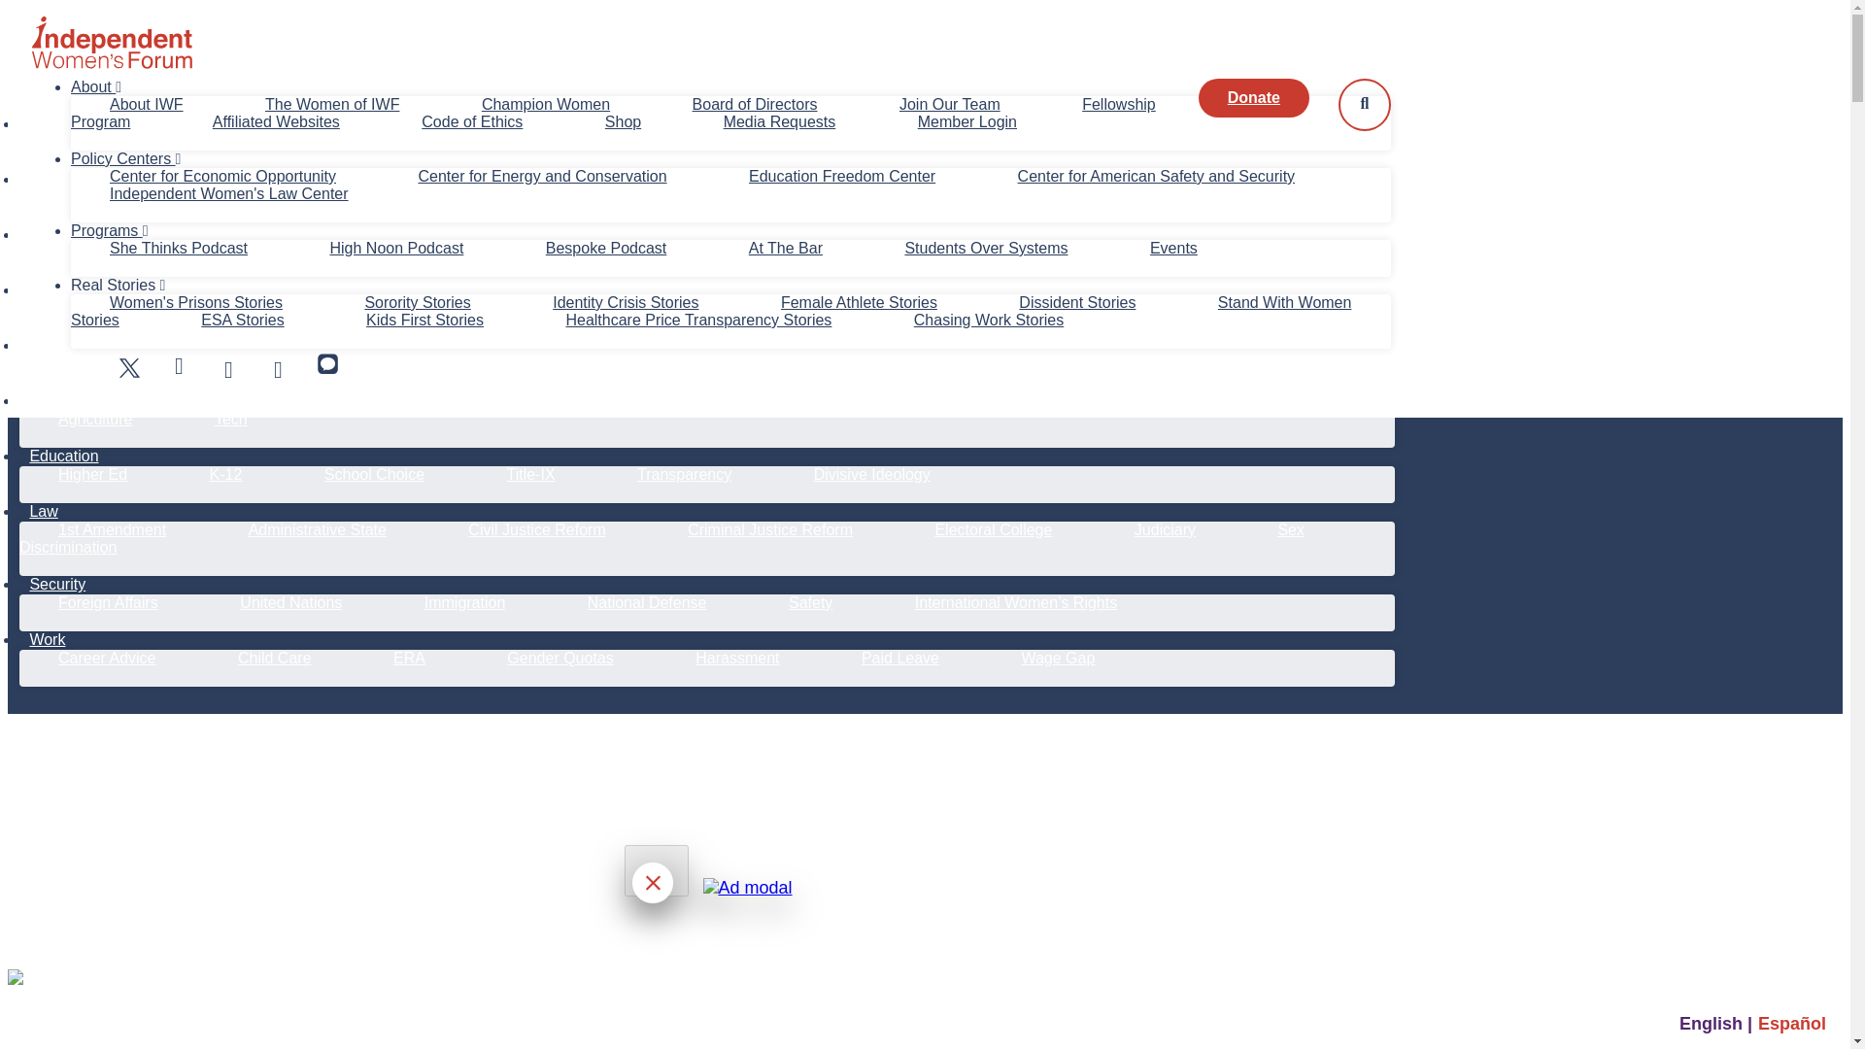 Image resolution: width=1865 pixels, height=1049 pixels. I want to click on Affiliated Websites, so click(276, 120).